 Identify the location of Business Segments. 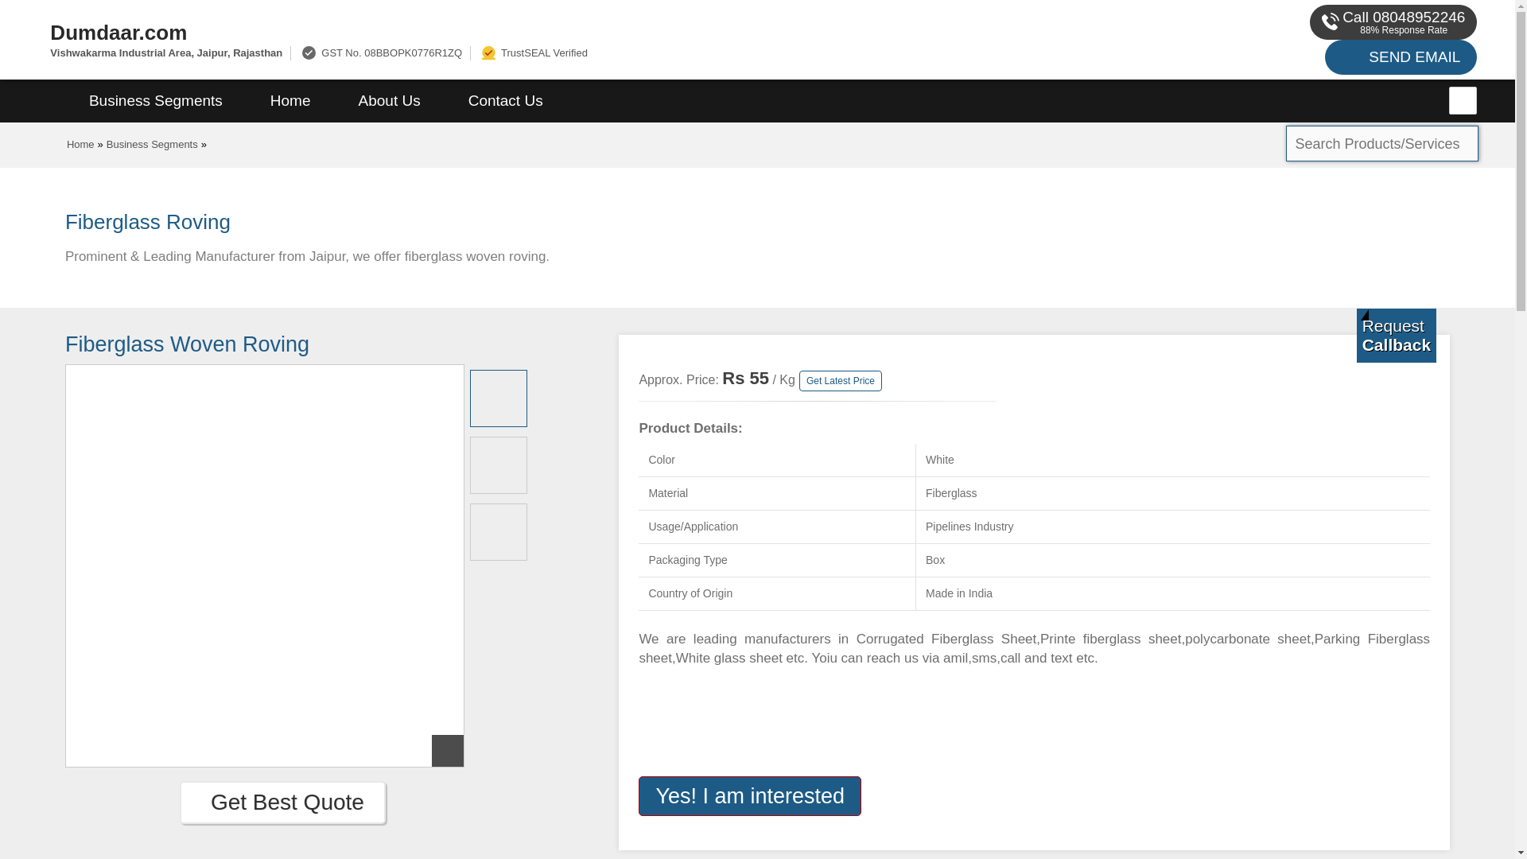
(153, 144).